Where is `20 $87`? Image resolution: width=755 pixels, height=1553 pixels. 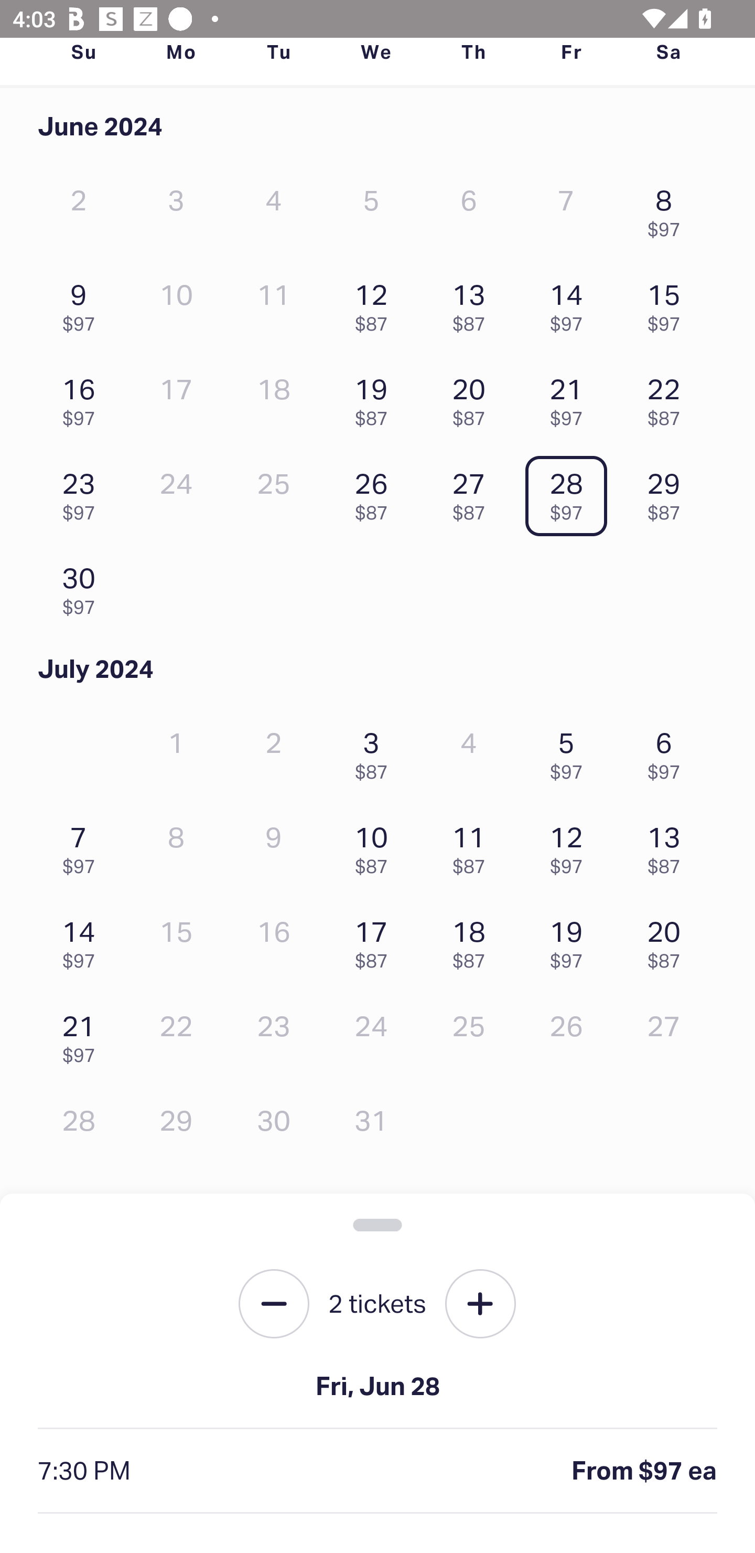 20 $87 is located at coordinates (473, 397).